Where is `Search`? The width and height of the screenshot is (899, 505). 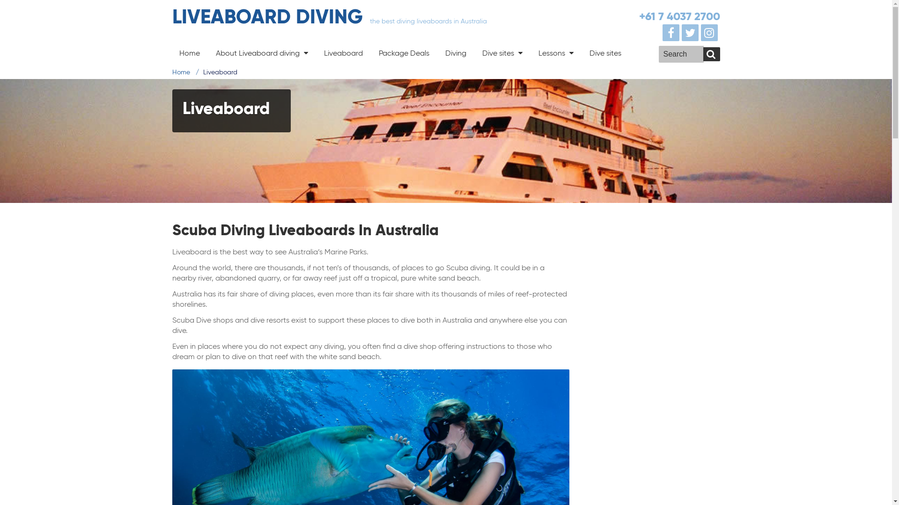
Search is located at coordinates (712, 54).